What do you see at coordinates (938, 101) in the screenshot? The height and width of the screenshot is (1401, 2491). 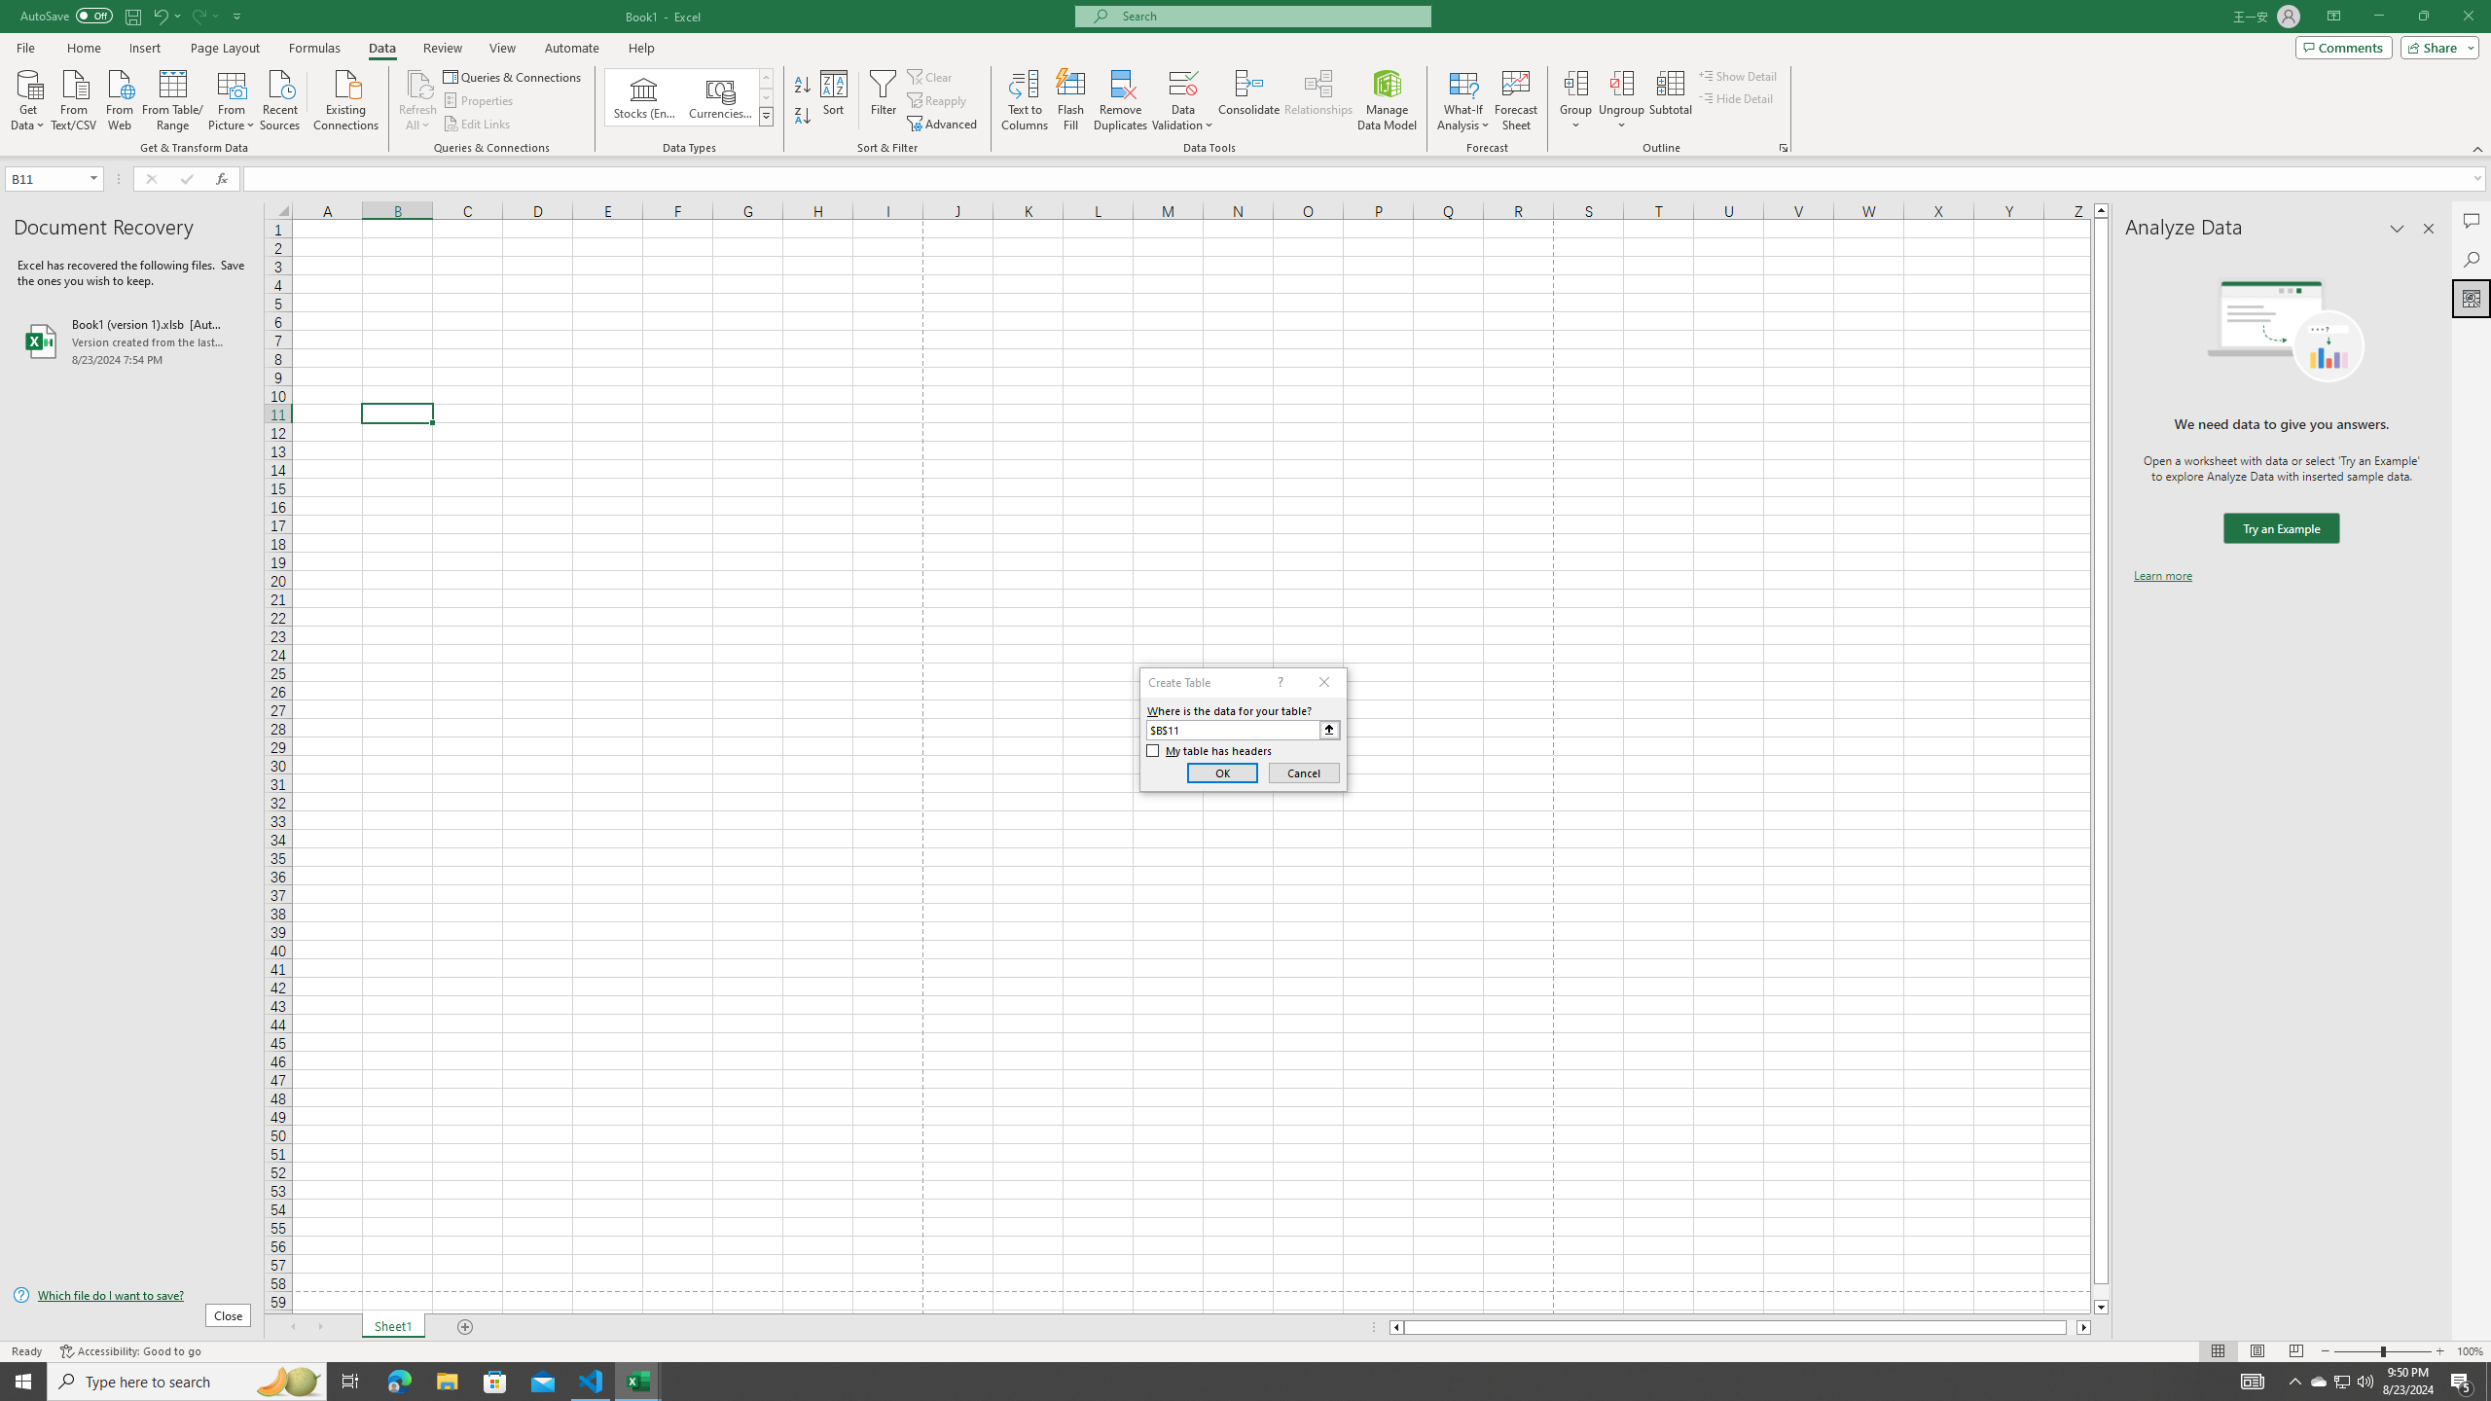 I see `Reapply` at bounding box center [938, 101].